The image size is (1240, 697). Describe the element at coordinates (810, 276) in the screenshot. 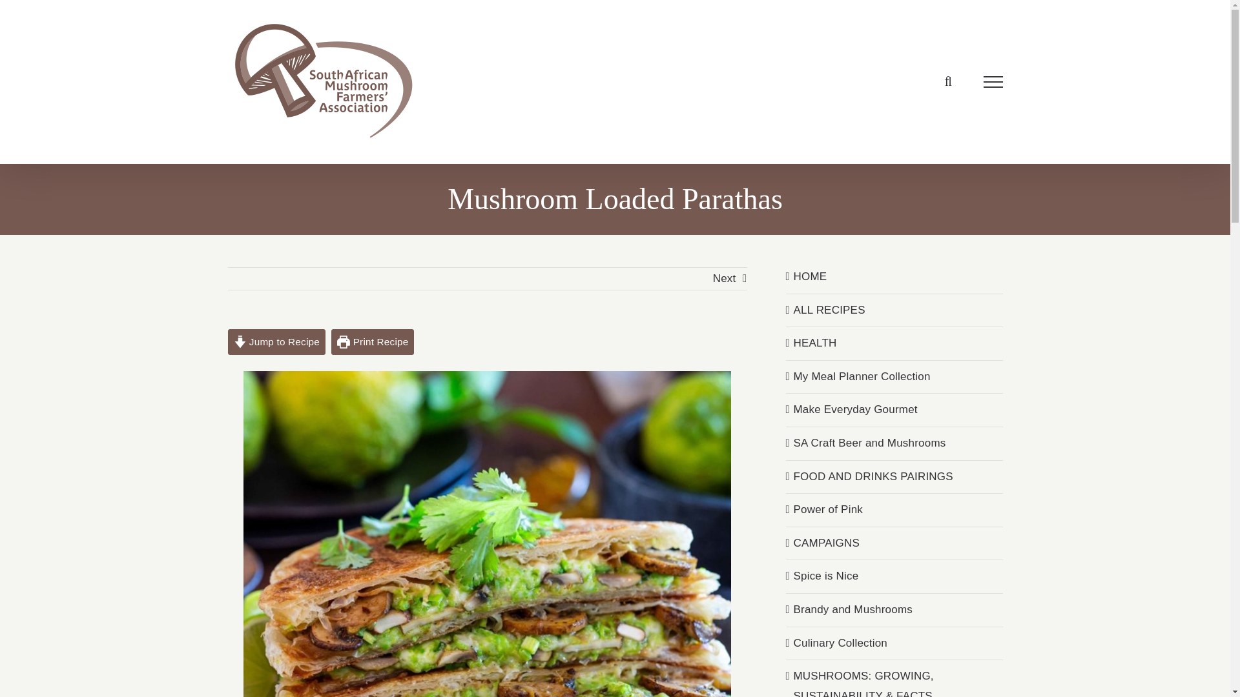

I see `HOME` at that location.